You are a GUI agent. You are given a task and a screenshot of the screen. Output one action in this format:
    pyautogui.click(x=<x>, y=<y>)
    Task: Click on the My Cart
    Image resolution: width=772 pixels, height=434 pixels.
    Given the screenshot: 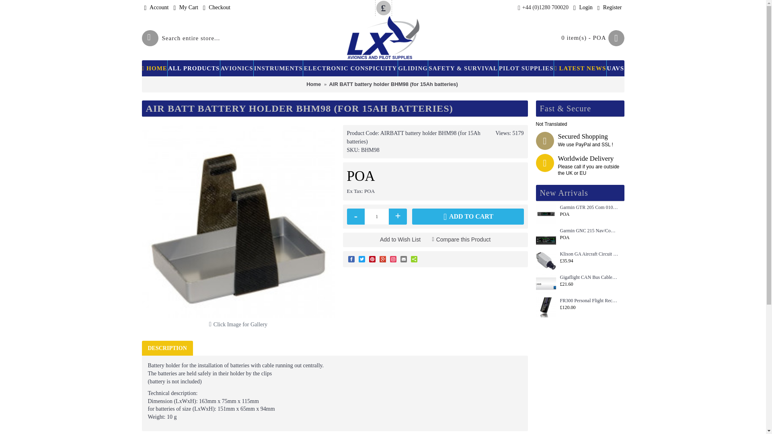 What is the action you would take?
    pyautogui.click(x=186, y=8)
    